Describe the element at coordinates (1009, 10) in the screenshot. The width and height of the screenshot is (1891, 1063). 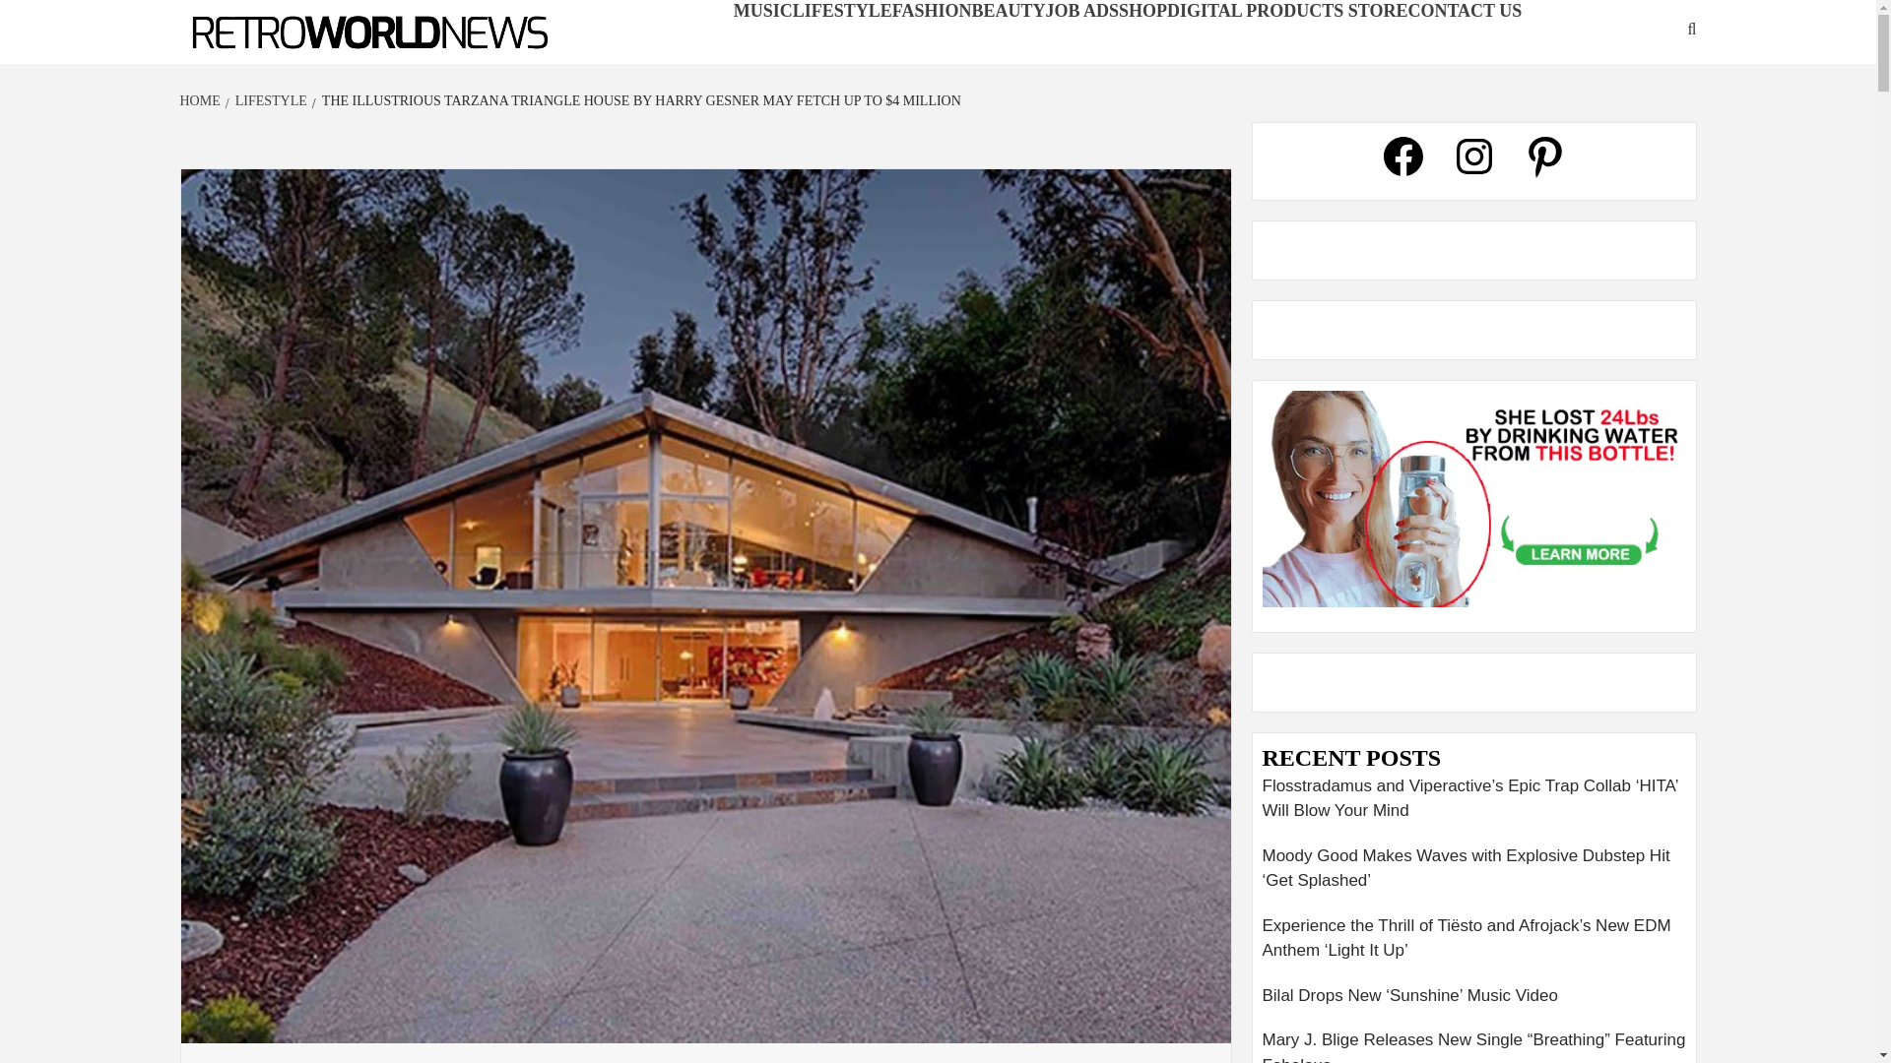
I see `BEAUTY` at that location.